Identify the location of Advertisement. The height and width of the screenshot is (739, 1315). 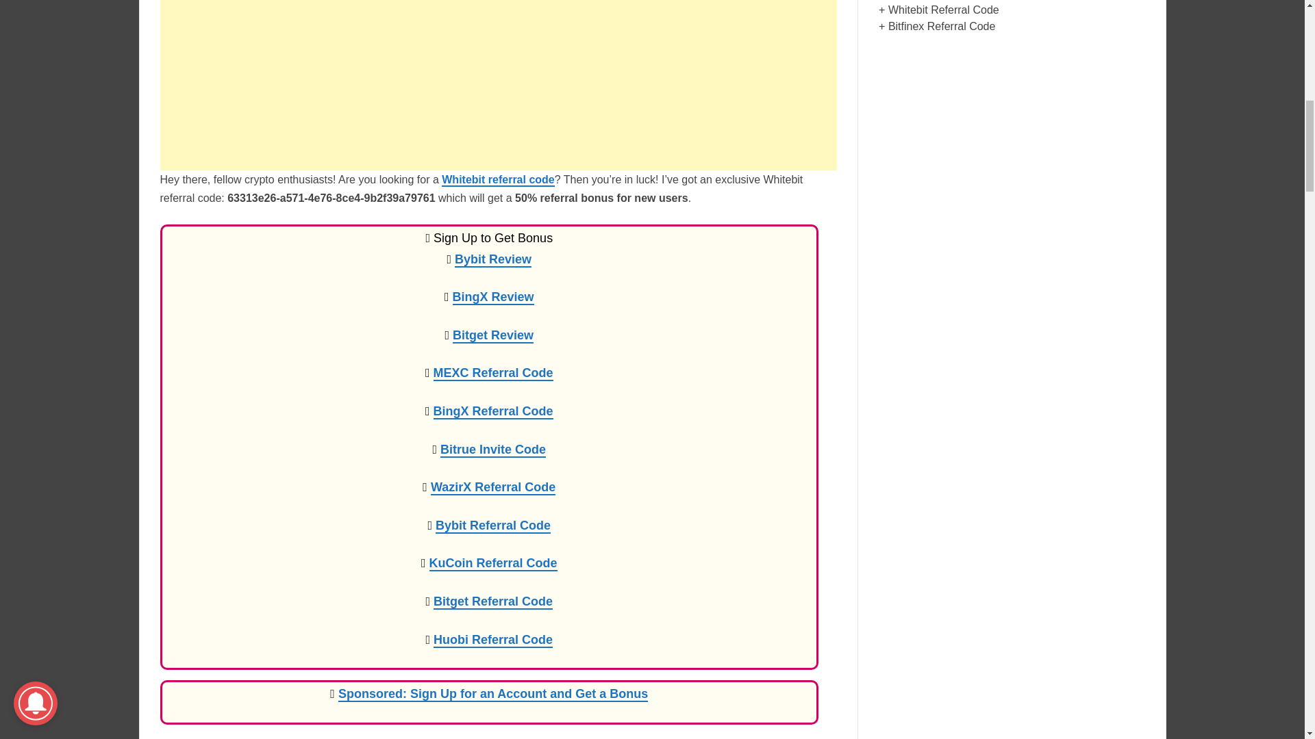
(498, 85).